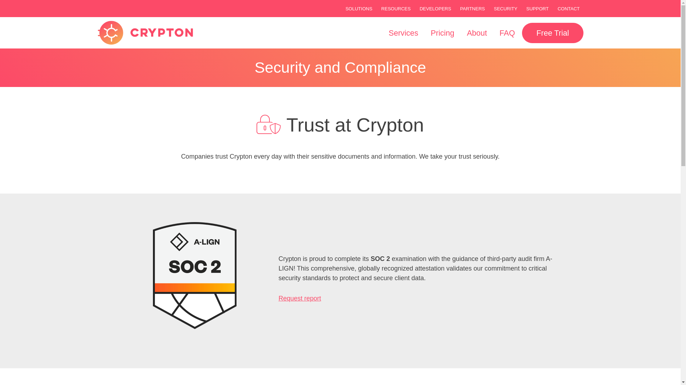 This screenshot has width=686, height=385. I want to click on SUPPORT, so click(537, 9).